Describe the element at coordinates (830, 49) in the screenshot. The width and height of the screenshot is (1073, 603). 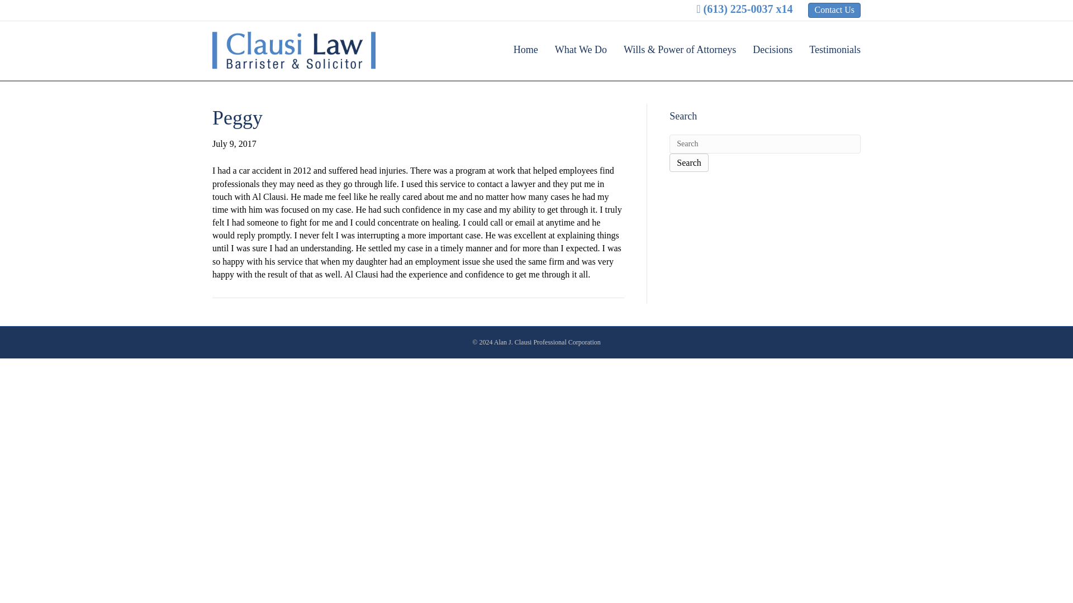
I see `Testimonials` at that location.